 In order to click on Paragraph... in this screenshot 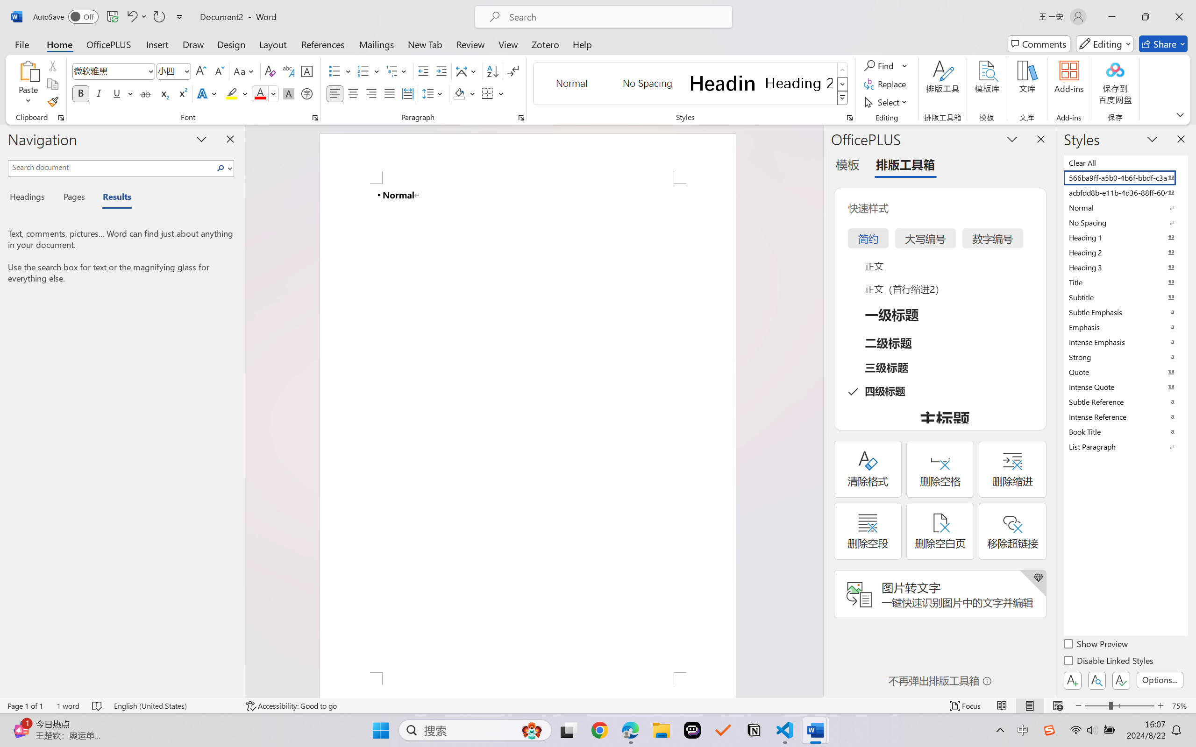, I will do `click(521, 118)`.